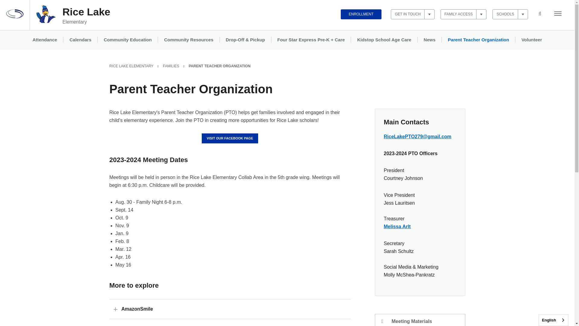  What do you see at coordinates (531, 40) in the screenshot?
I see `Volunteer` at bounding box center [531, 40].